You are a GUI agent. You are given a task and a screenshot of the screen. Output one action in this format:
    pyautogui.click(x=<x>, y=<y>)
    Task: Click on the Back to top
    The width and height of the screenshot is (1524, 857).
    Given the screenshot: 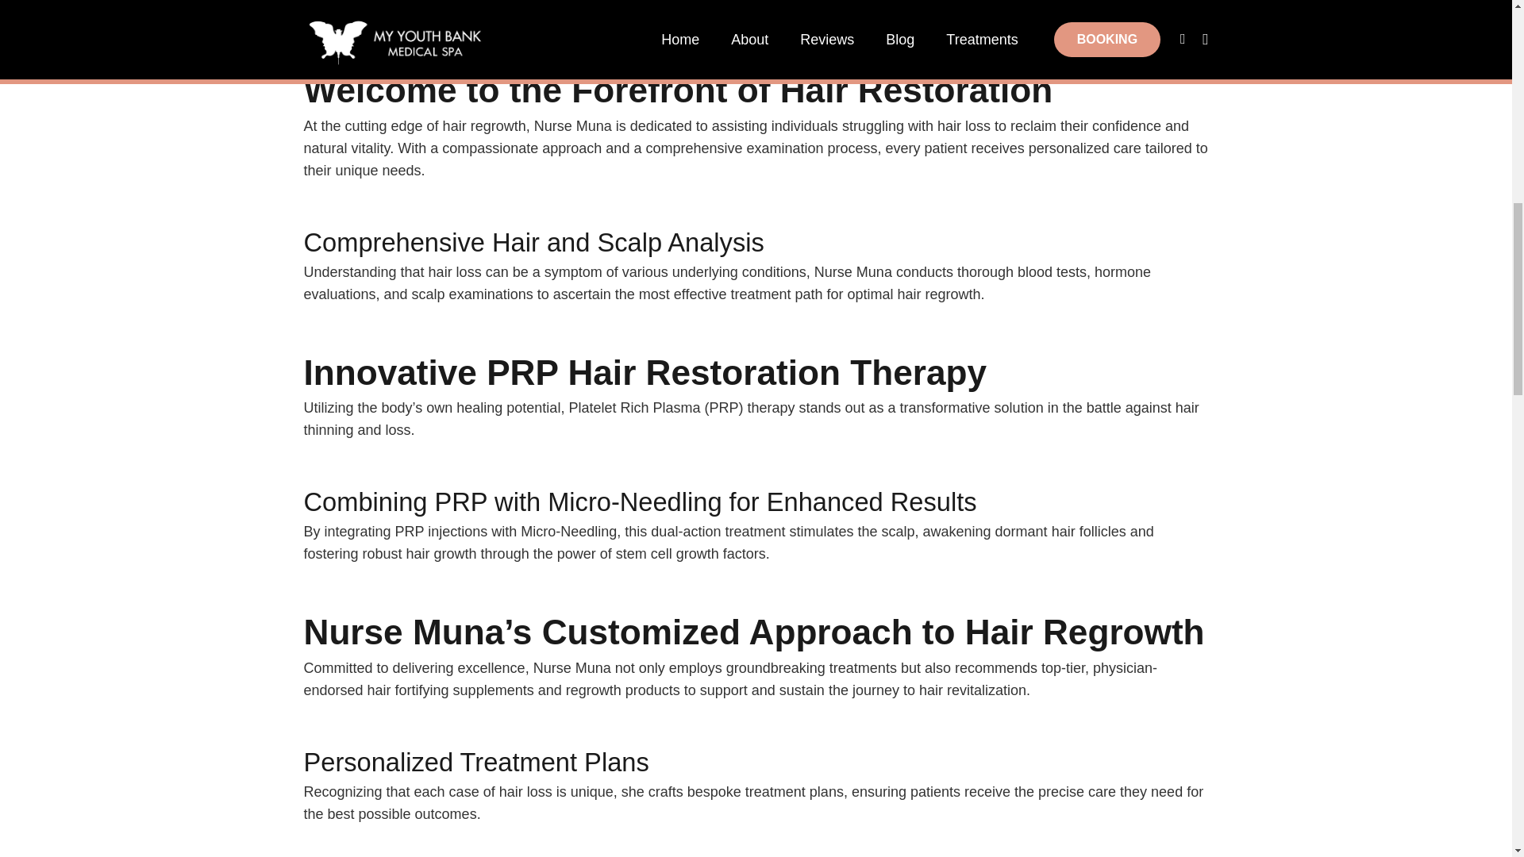 What is the action you would take?
    pyautogui.click(x=1480, y=39)
    